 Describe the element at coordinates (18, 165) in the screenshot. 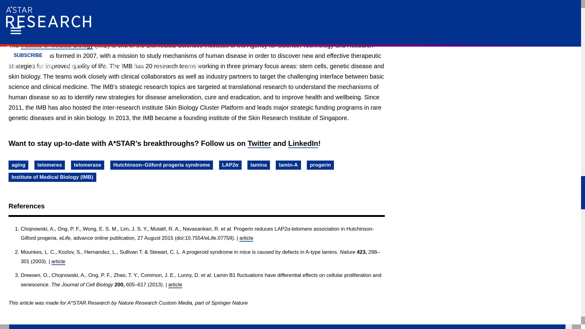

I see `aging` at that location.